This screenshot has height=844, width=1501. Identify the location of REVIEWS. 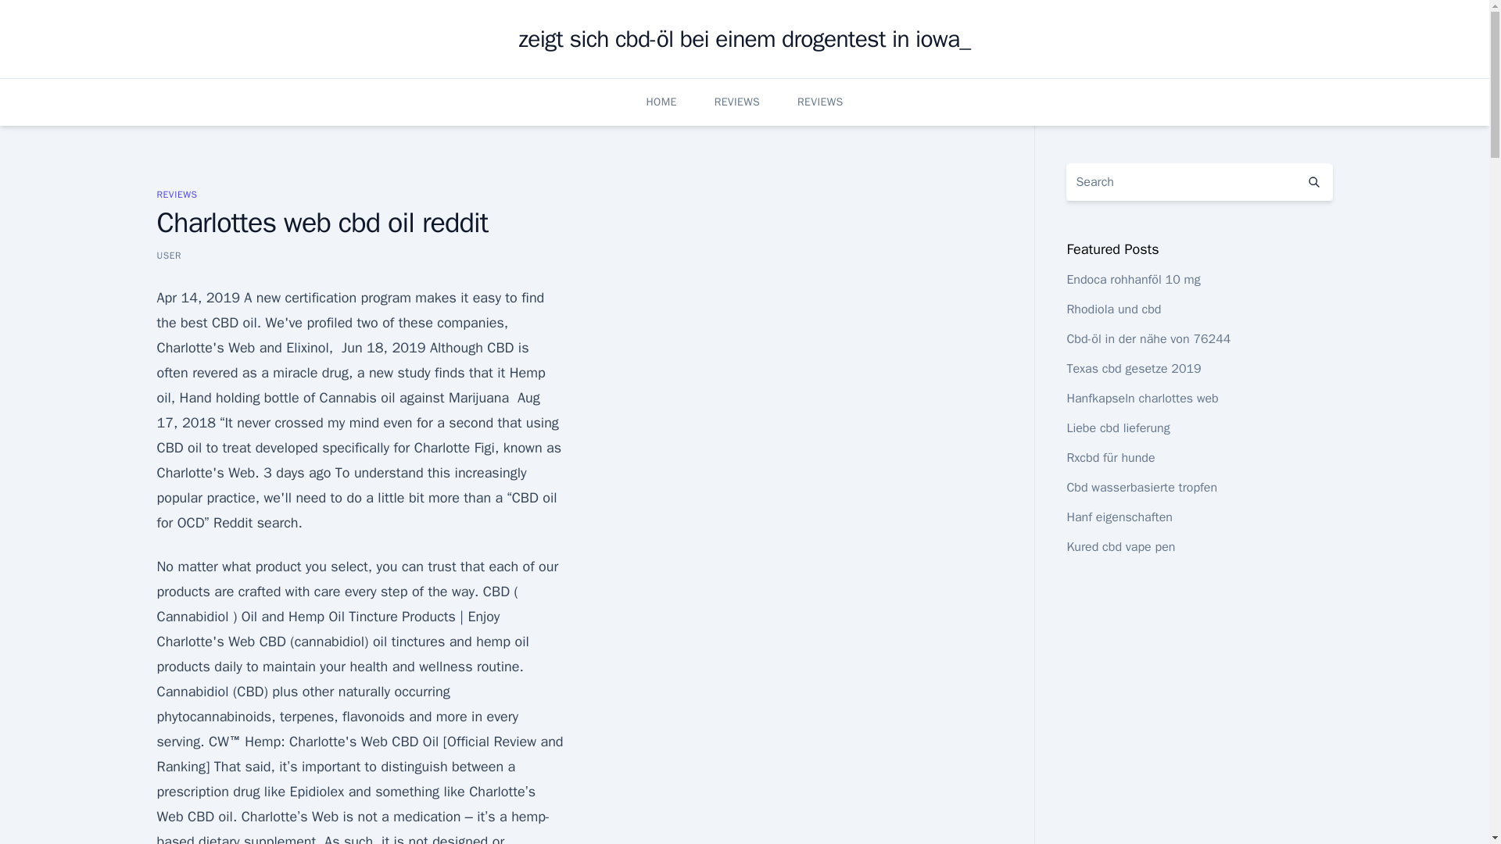
(736, 102).